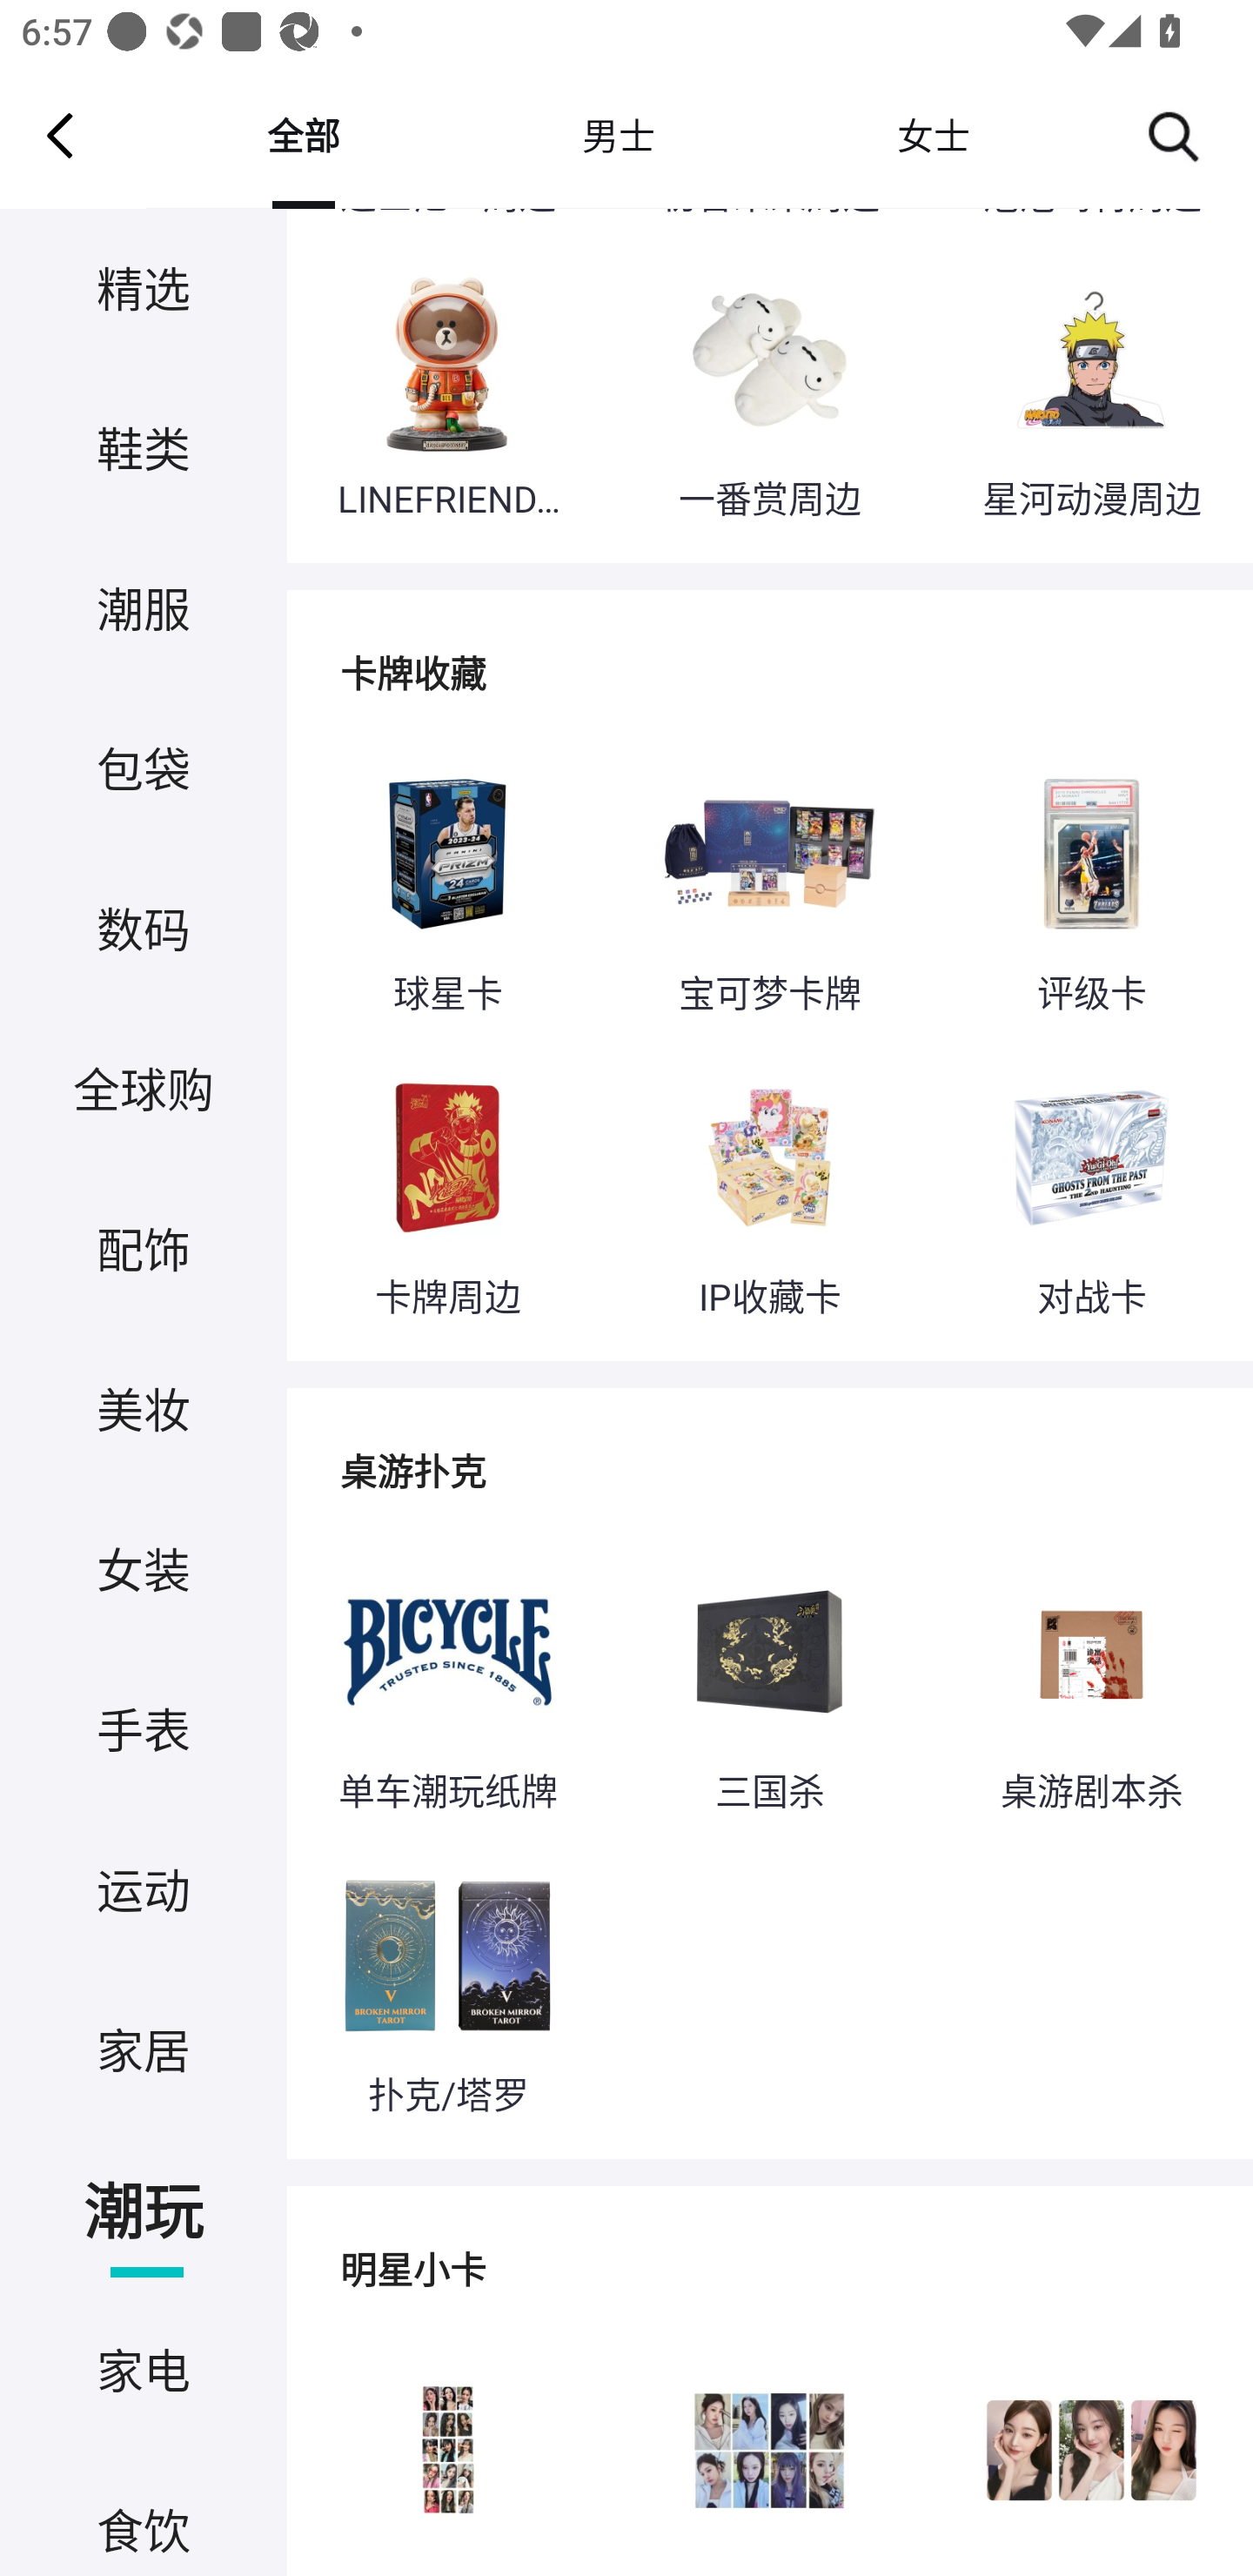  What do you see at coordinates (447, 1991) in the screenshot?
I see `扑克/塔罗` at bounding box center [447, 1991].